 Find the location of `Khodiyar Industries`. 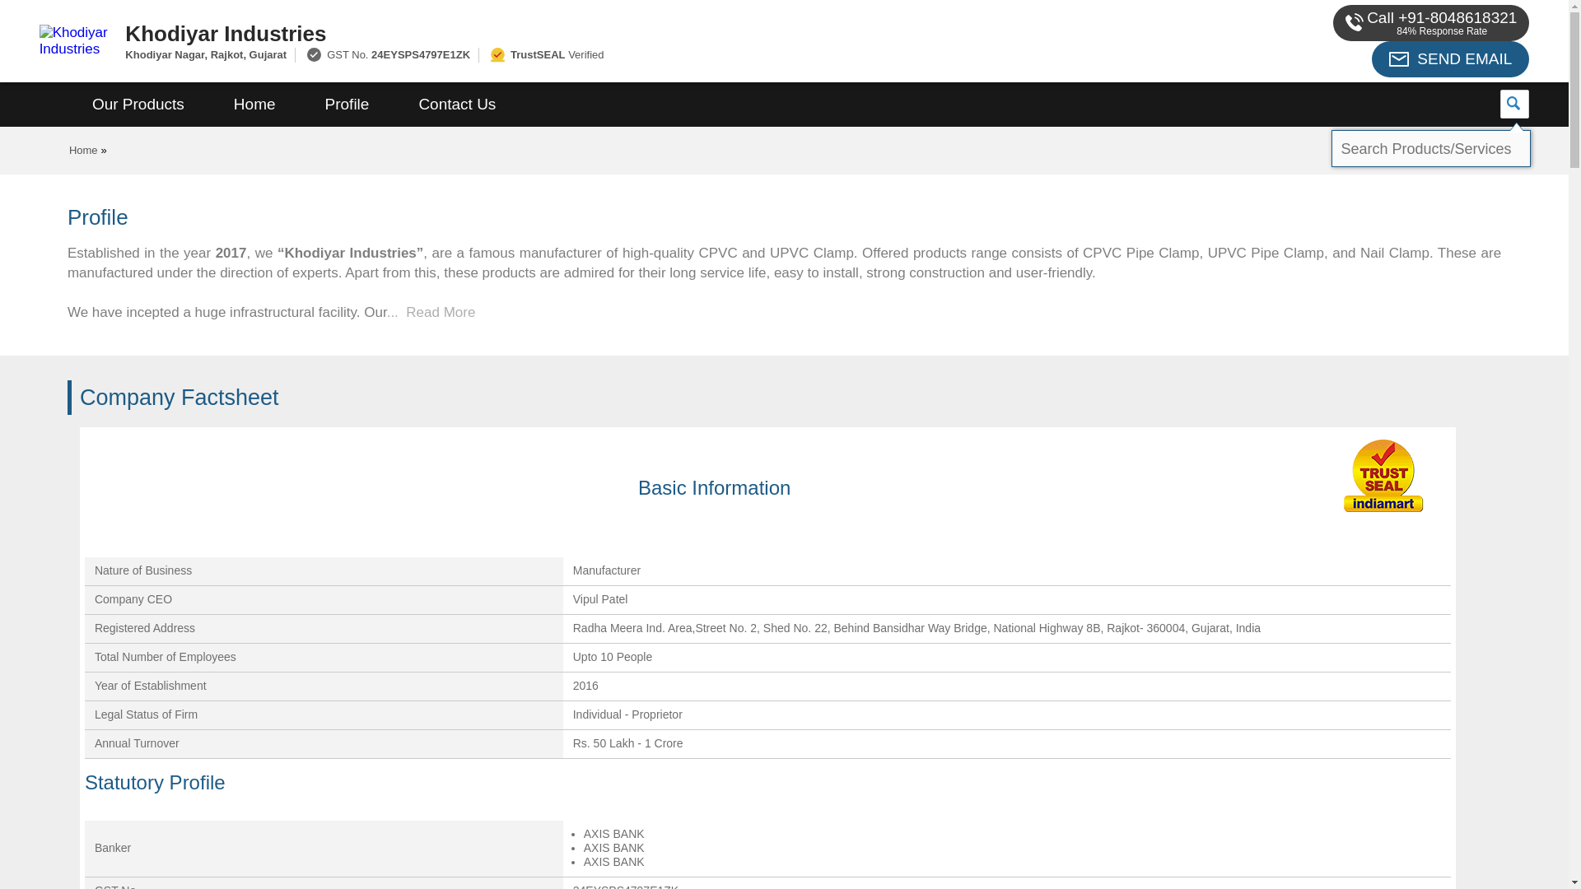

Khodiyar Industries is located at coordinates (599, 33).